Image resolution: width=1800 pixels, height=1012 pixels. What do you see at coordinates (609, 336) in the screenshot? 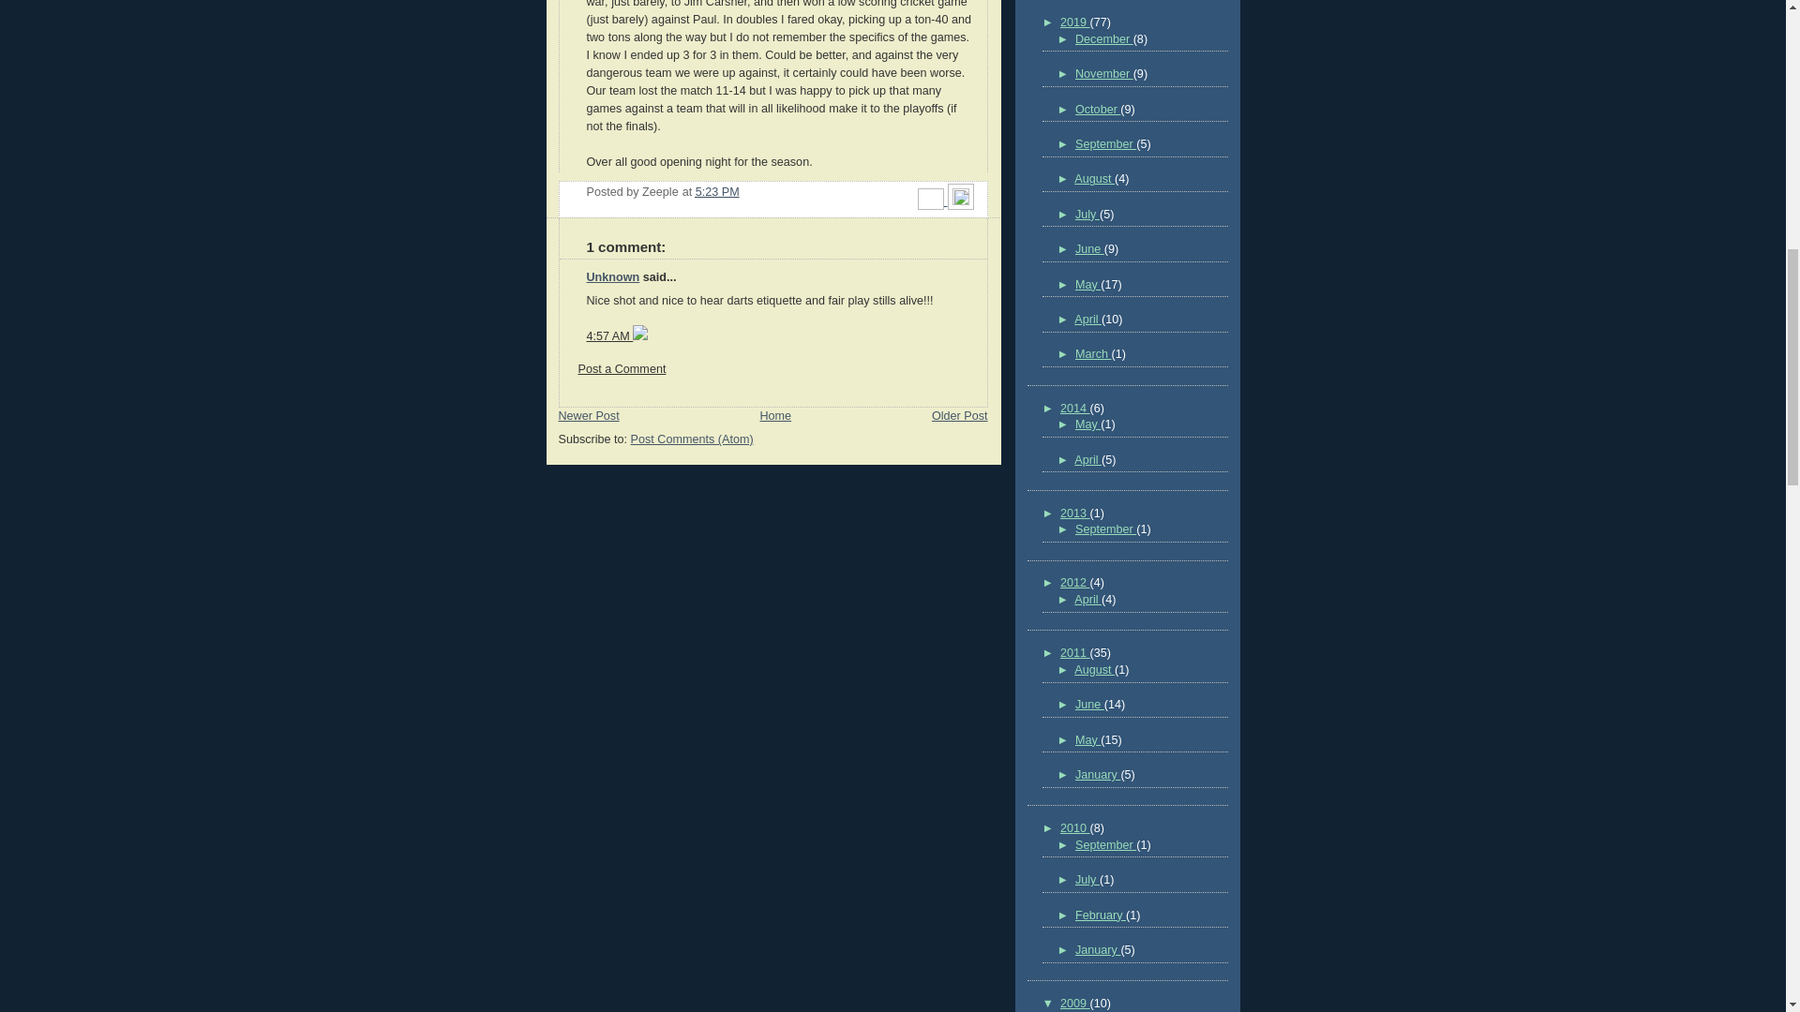
I see `4:57 AM` at bounding box center [609, 336].